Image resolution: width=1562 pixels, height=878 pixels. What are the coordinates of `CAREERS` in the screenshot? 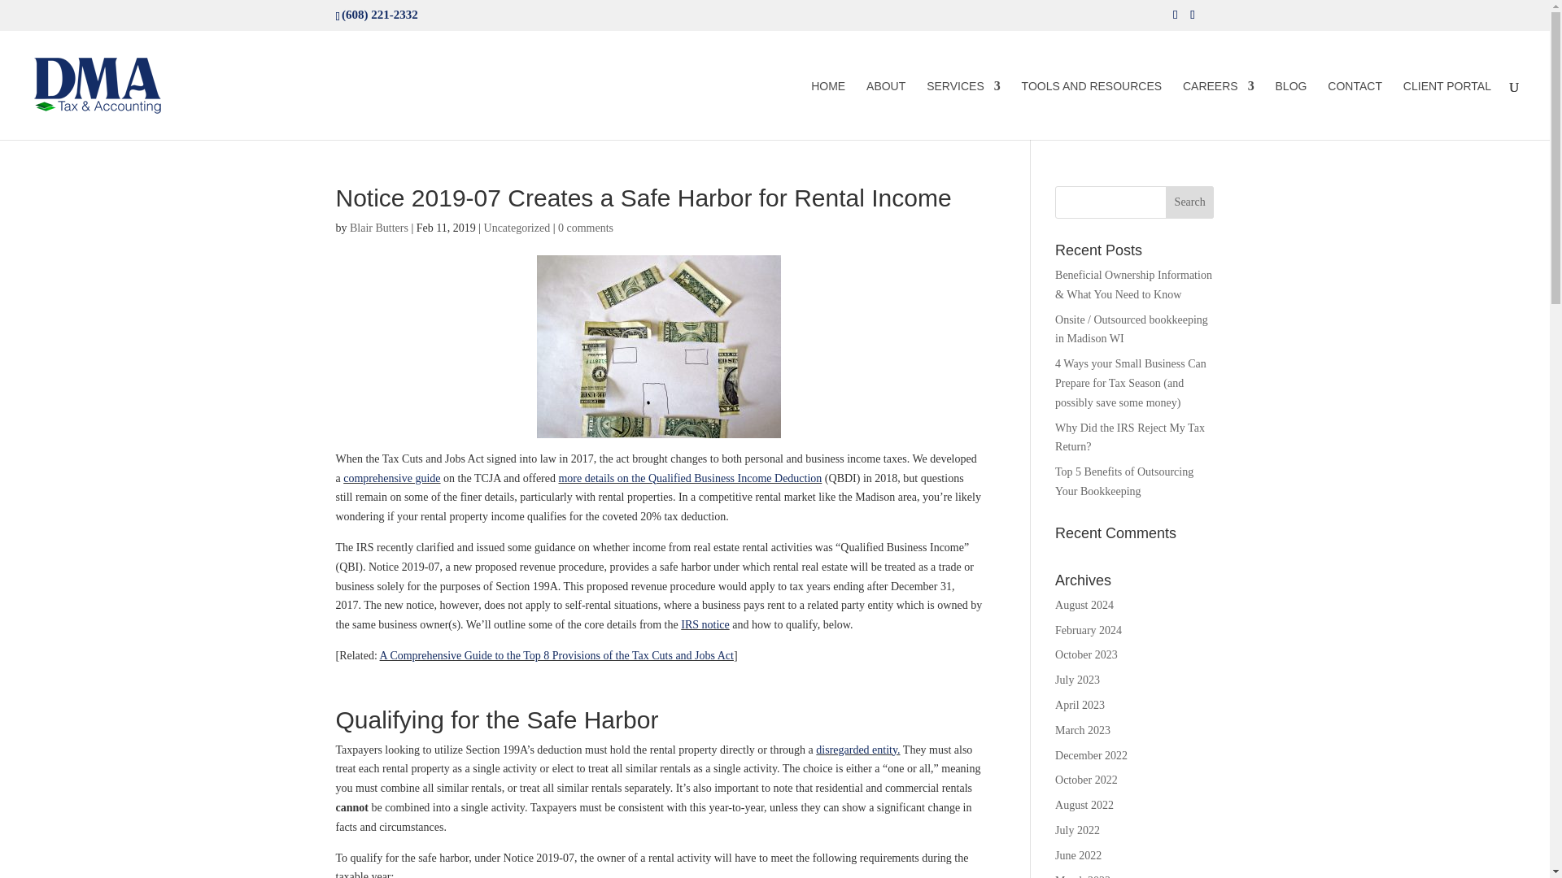 It's located at (1218, 109).